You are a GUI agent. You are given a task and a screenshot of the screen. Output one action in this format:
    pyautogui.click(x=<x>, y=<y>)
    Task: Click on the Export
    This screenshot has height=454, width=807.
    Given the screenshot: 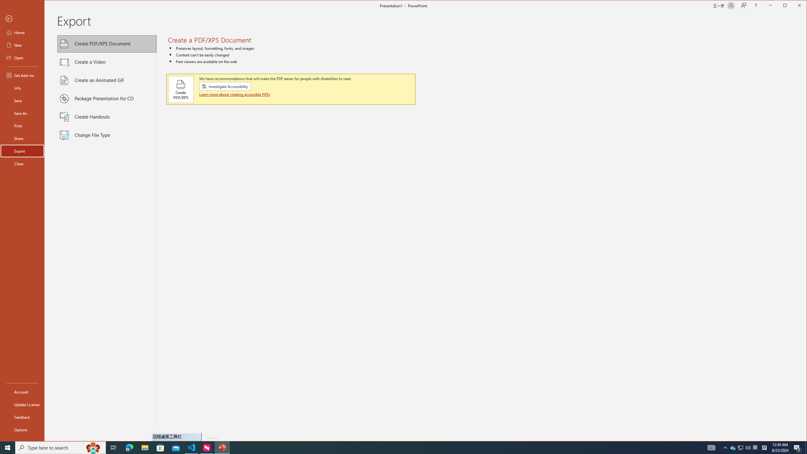 What is the action you would take?
    pyautogui.click(x=22, y=151)
    